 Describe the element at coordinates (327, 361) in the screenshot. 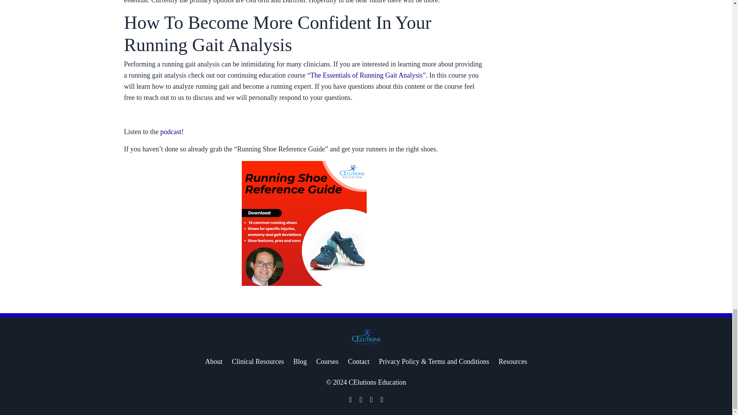

I see `Courses` at that location.